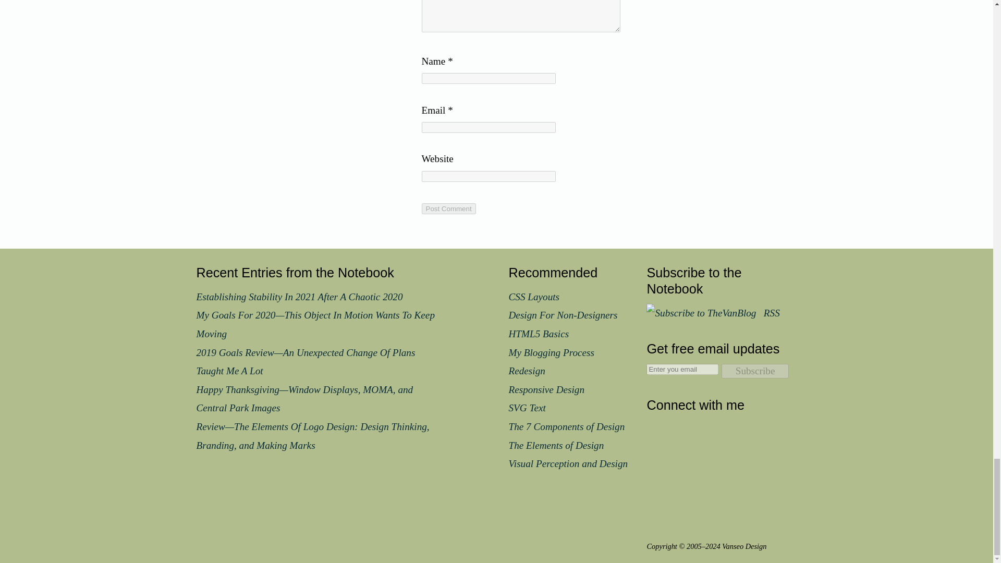 The height and width of the screenshot is (563, 1001). I want to click on My Blogging Process, so click(552, 352).